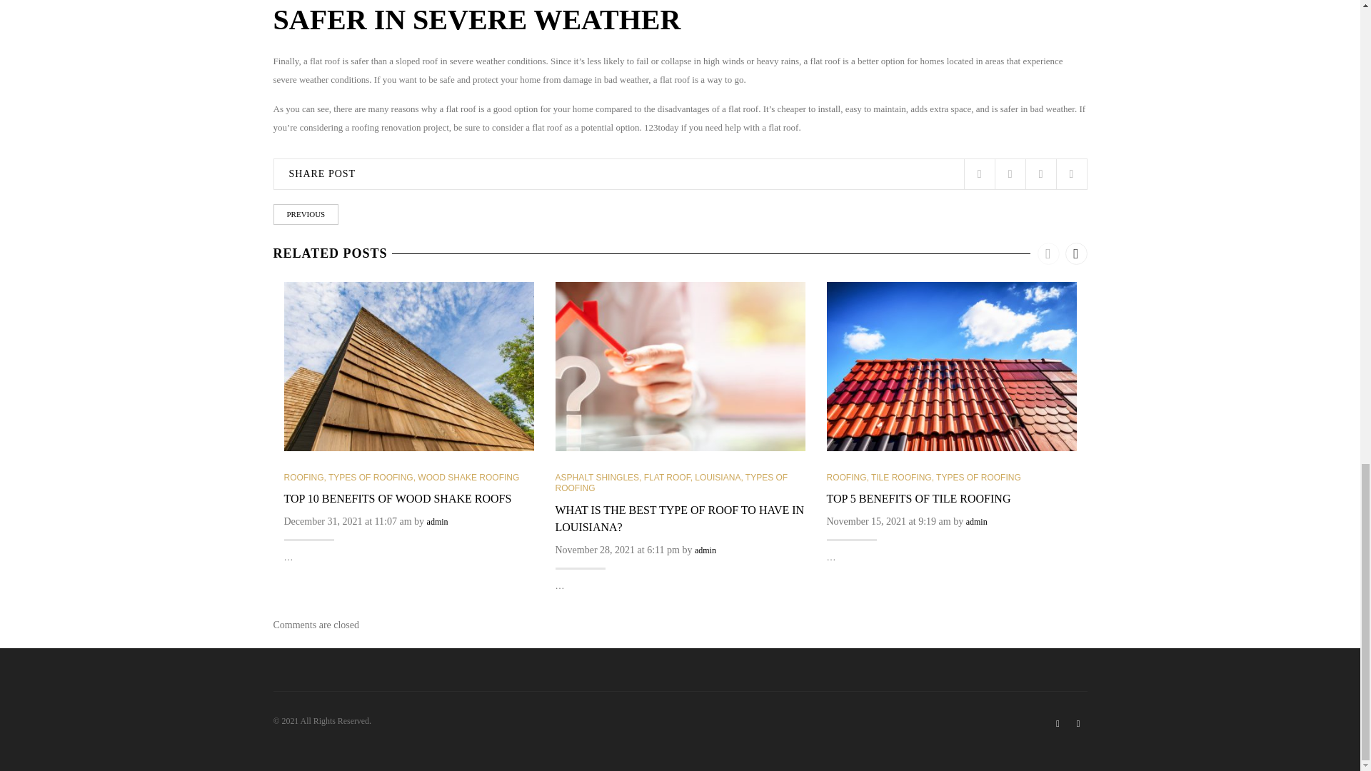  Describe the element at coordinates (1071, 174) in the screenshot. I see `Mail to friend` at that location.